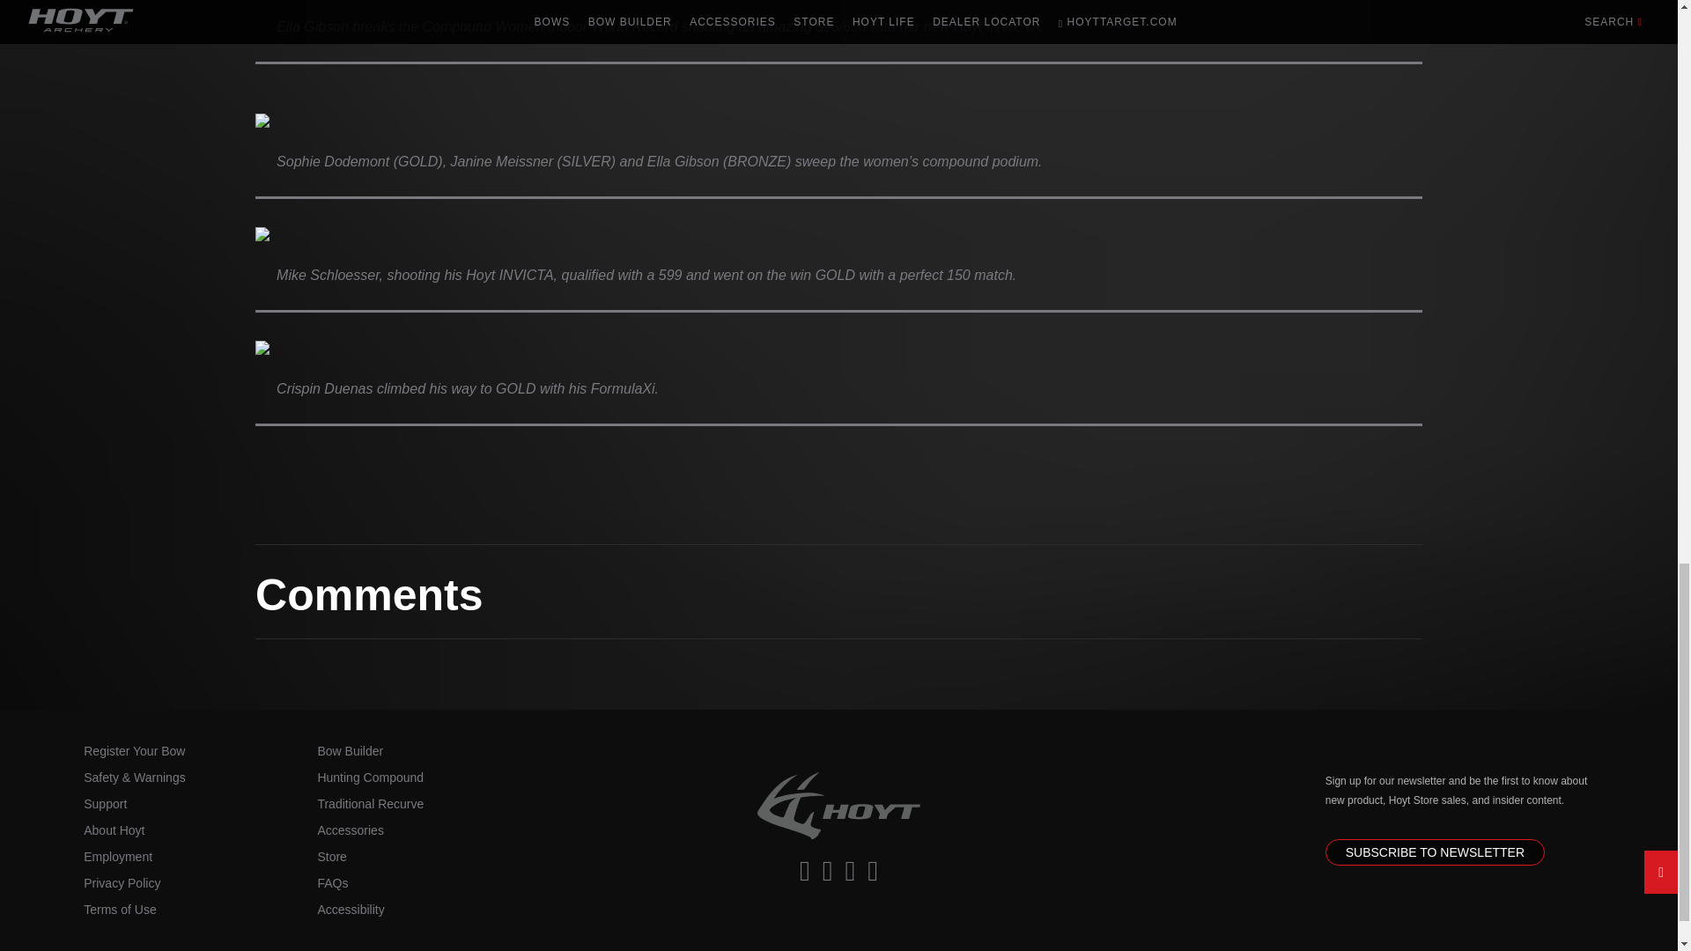  What do you see at coordinates (351, 750) in the screenshot?
I see `Hoyt Bow Builder` at bounding box center [351, 750].